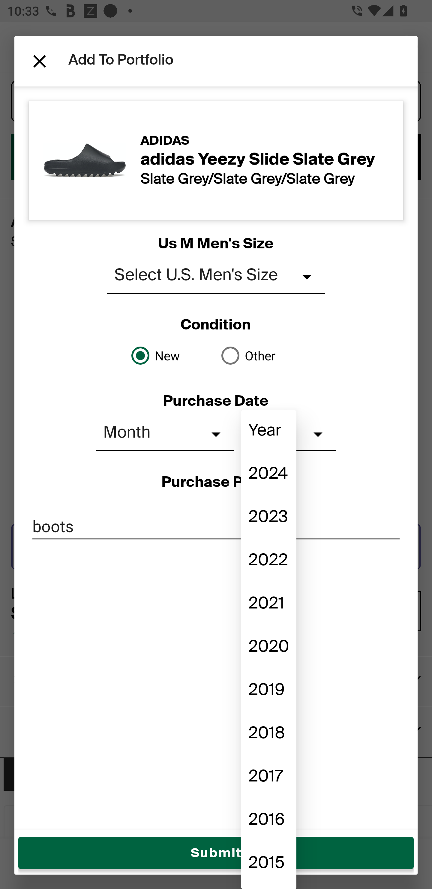 This screenshot has height=889, width=432. What do you see at coordinates (268, 475) in the screenshot?
I see `2024` at bounding box center [268, 475].